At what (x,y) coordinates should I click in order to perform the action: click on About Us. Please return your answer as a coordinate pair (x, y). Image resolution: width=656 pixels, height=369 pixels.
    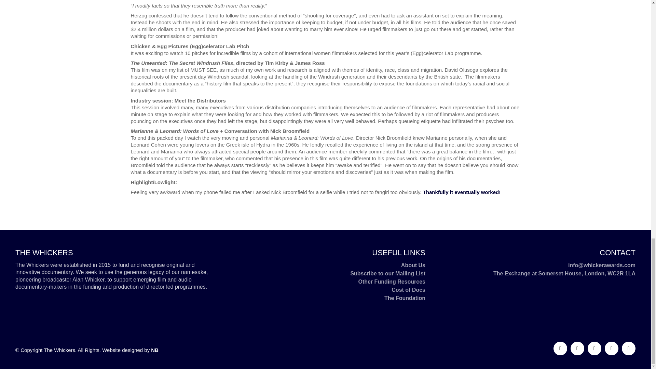
    Looking at the image, I should click on (413, 265).